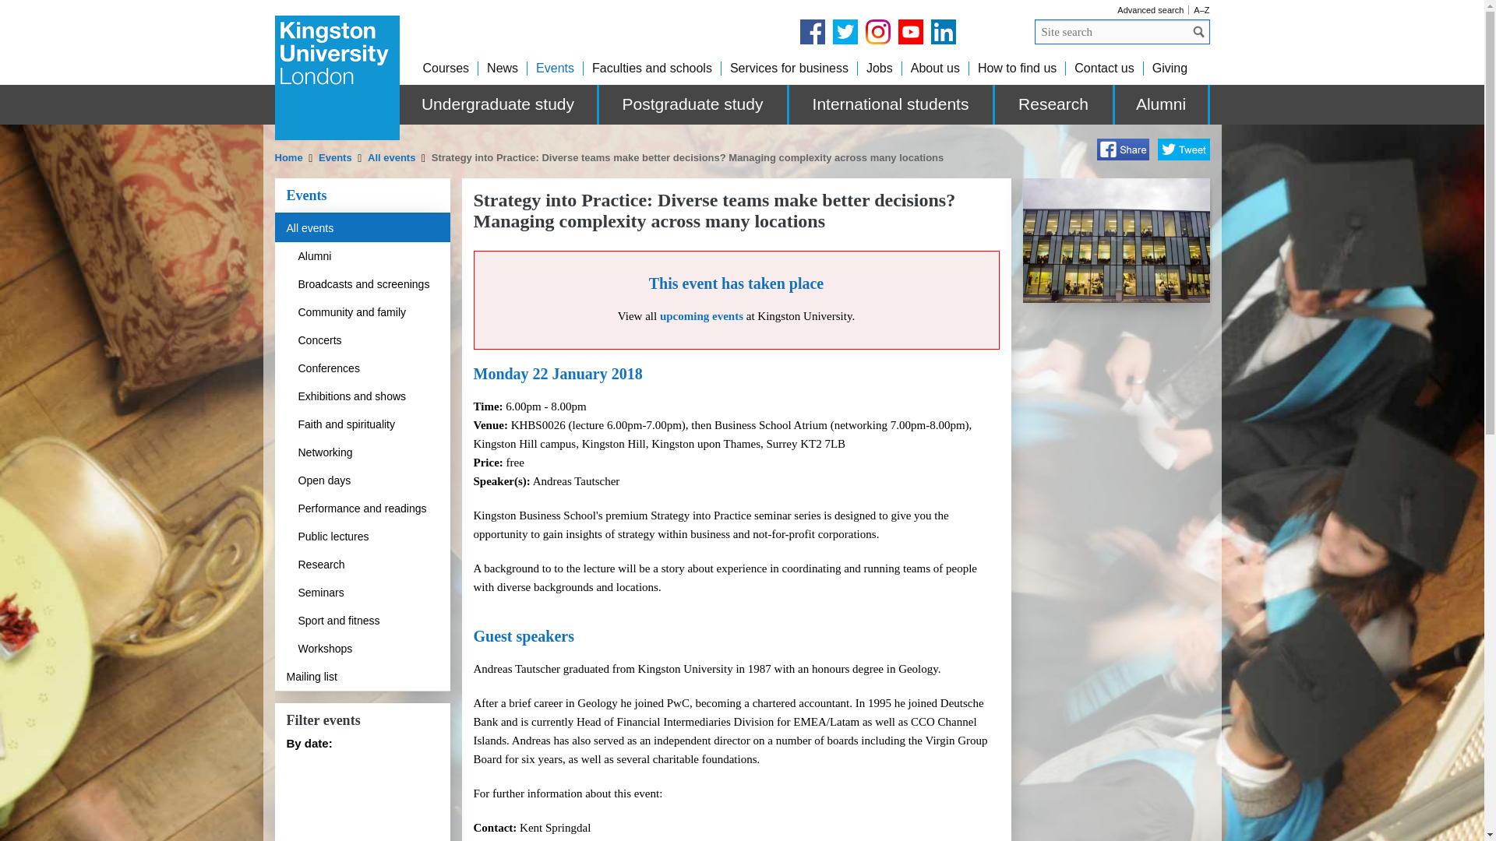 The image size is (1496, 841). What do you see at coordinates (335, 157) in the screenshot?
I see `Events` at bounding box center [335, 157].